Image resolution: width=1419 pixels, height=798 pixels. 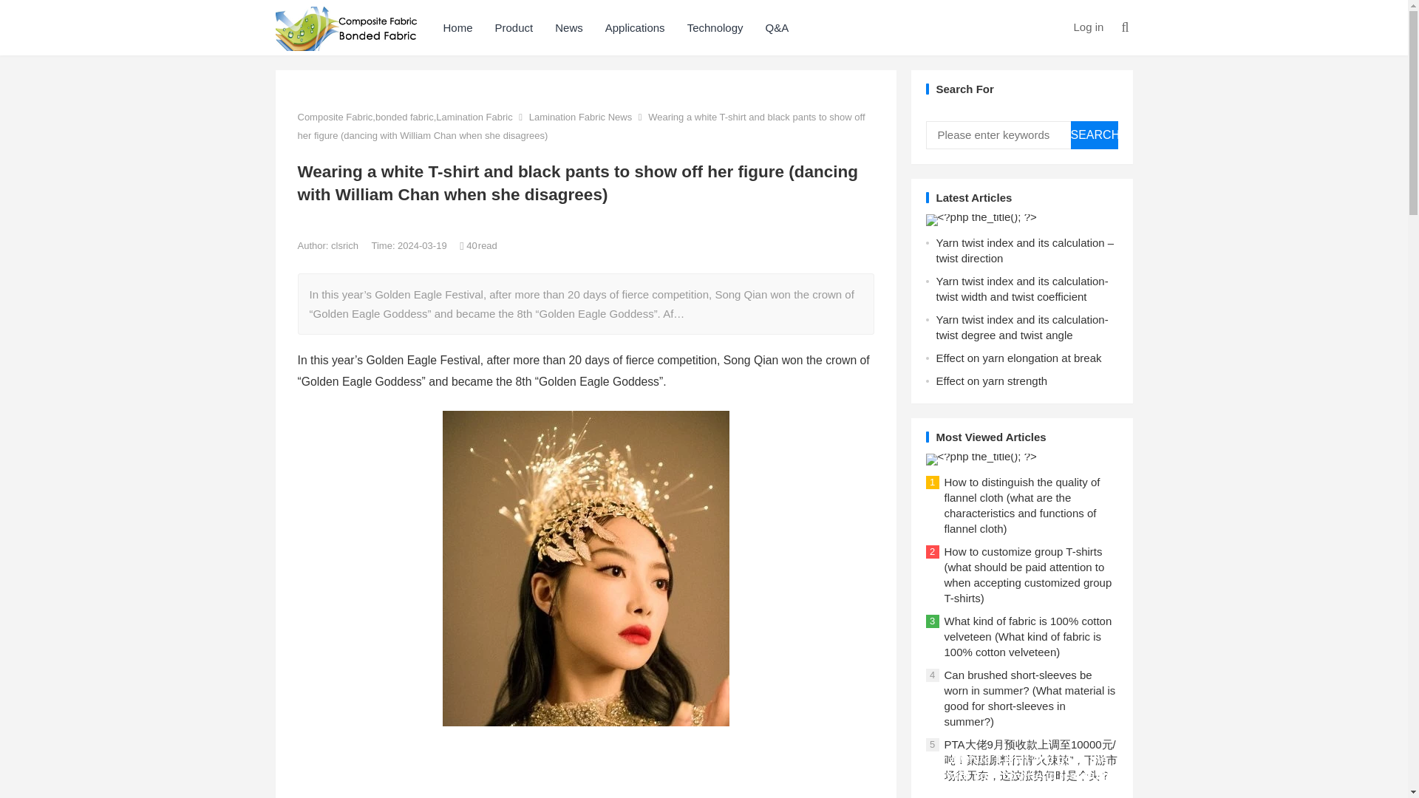 What do you see at coordinates (1088, 27) in the screenshot?
I see `Log in` at bounding box center [1088, 27].